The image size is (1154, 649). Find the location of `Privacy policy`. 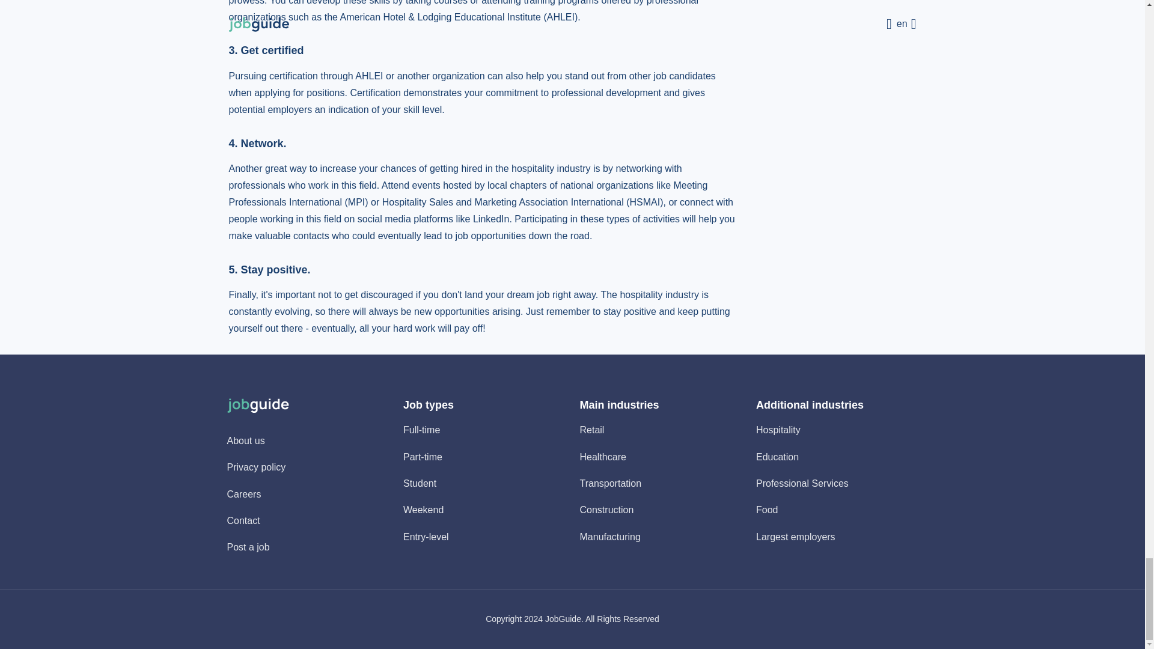

Privacy policy is located at coordinates (257, 467).